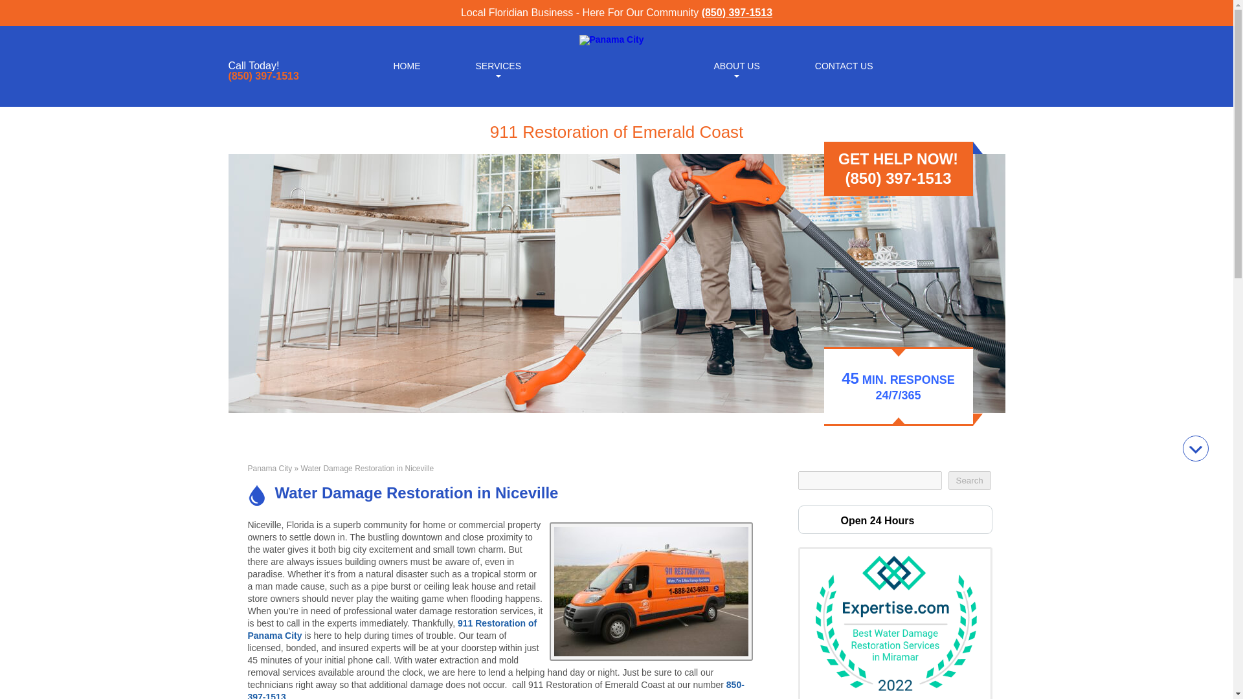  Describe the element at coordinates (736, 65) in the screenshot. I see `ABOUT US` at that location.